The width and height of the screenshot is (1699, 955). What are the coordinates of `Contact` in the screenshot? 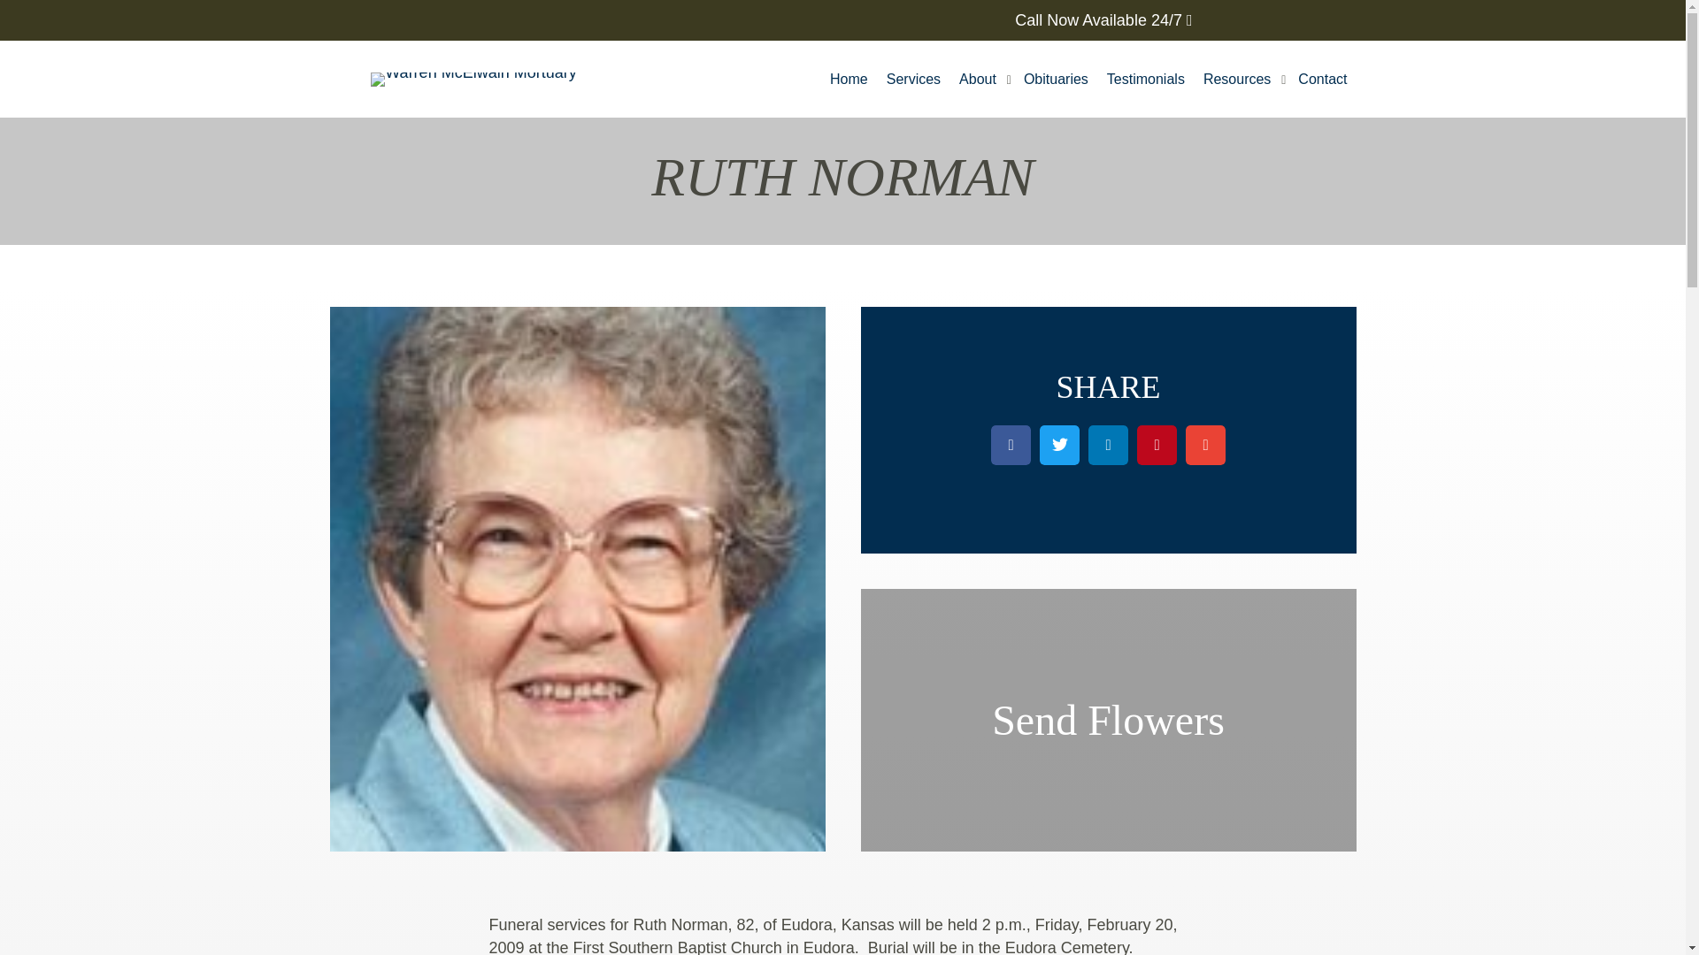 It's located at (1322, 80).